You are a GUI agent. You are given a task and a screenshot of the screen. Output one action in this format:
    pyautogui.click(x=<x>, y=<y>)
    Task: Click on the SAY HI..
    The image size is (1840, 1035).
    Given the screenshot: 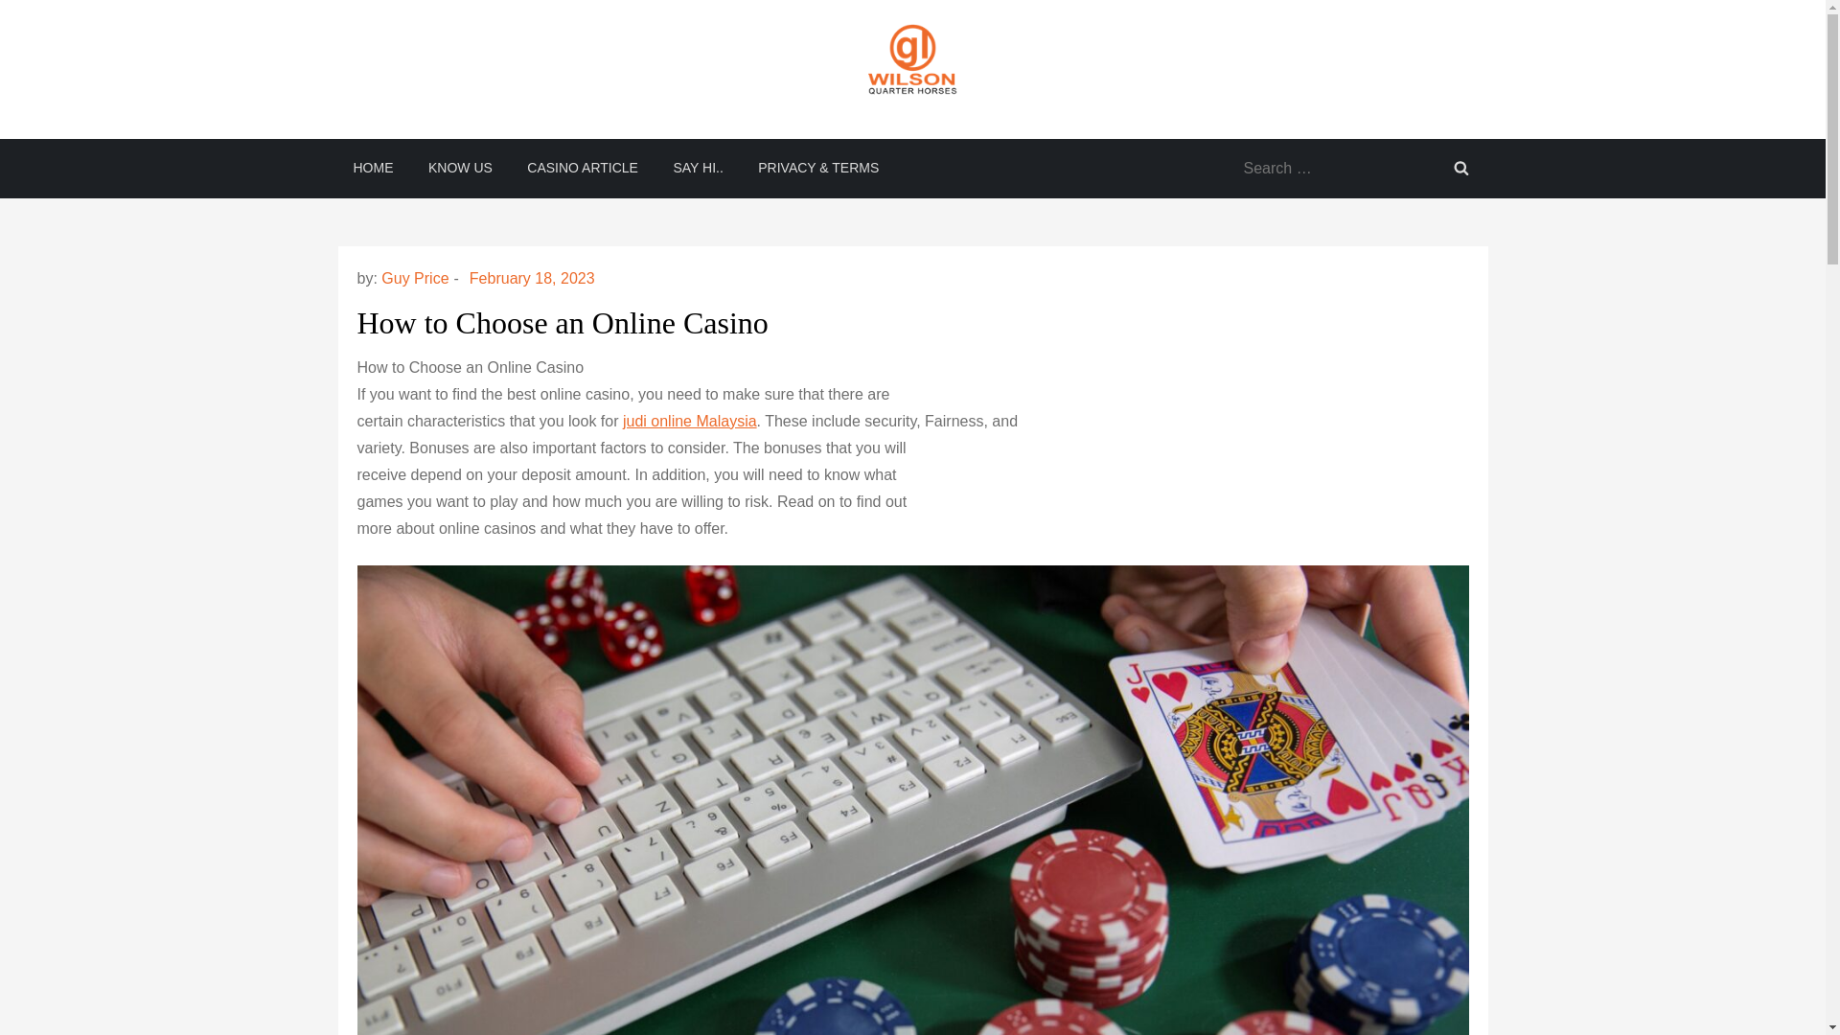 What is the action you would take?
    pyautogui.click(x=697, y=167)
    